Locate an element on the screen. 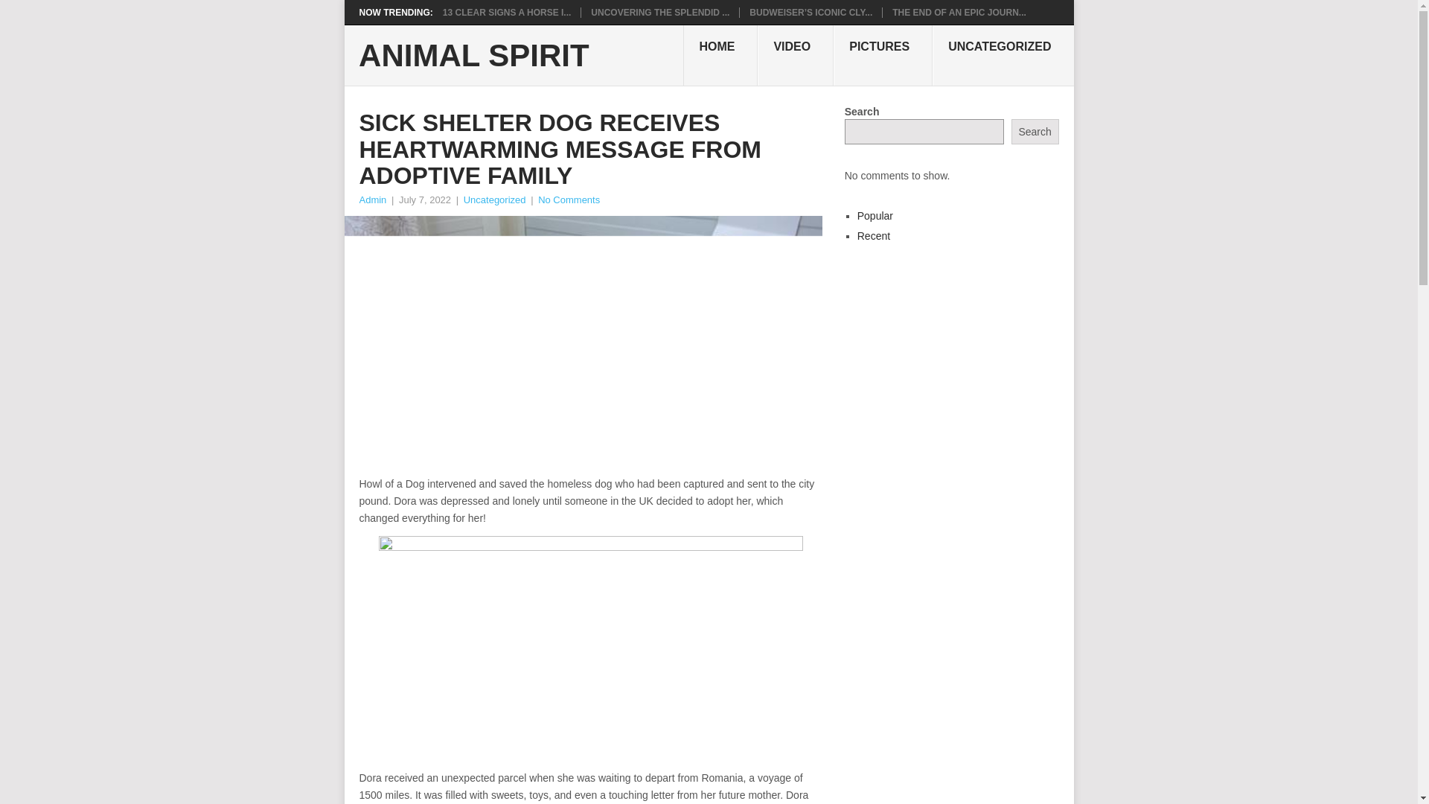  ANIMAL SPIRIT is located at coordinates (473, 56).